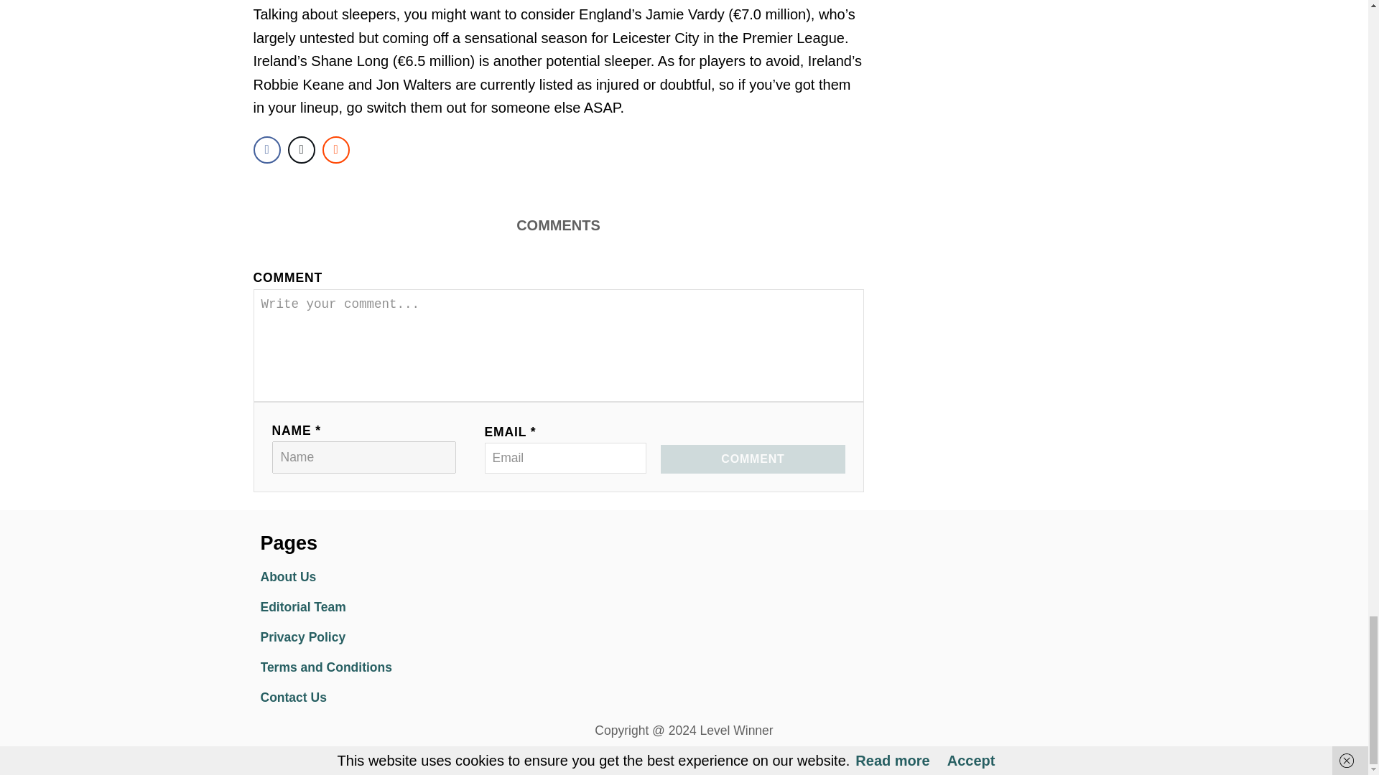 Image resolution: width=1379 pixels, height=775 pixels. What do you see at coordinates (385, 638) in the screenshot?
I see `Privacy Policy` at bounding box center [385, 638].